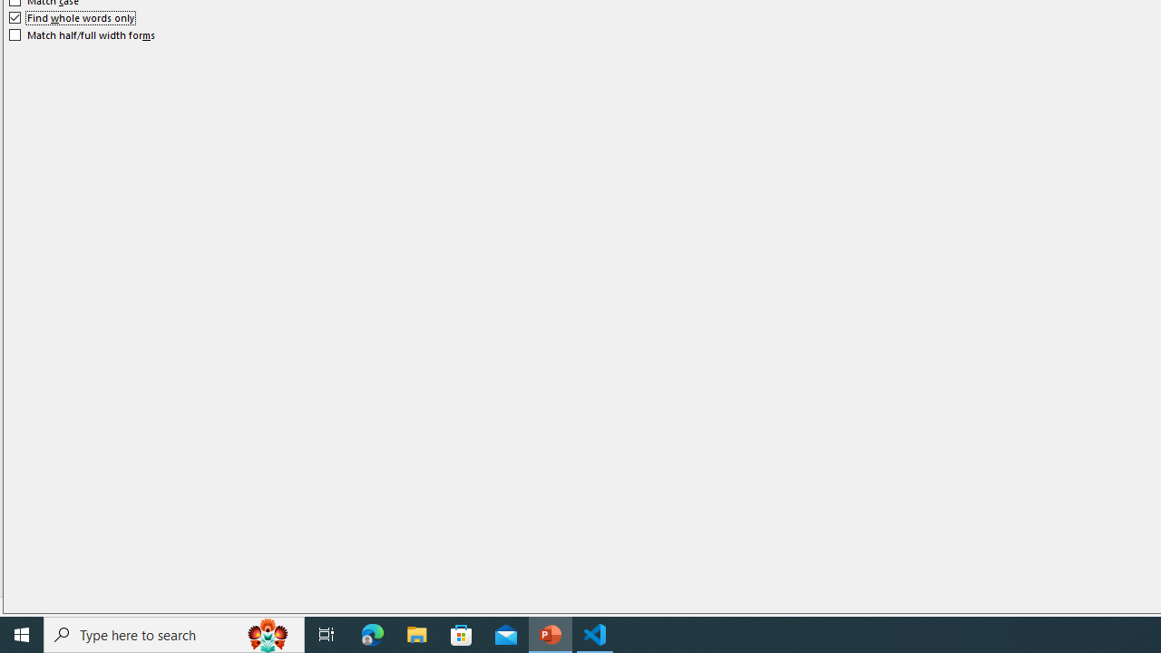  Describe the element at coordinates (73, 18) in the screenshot. I see `Find whole words only` at that location.